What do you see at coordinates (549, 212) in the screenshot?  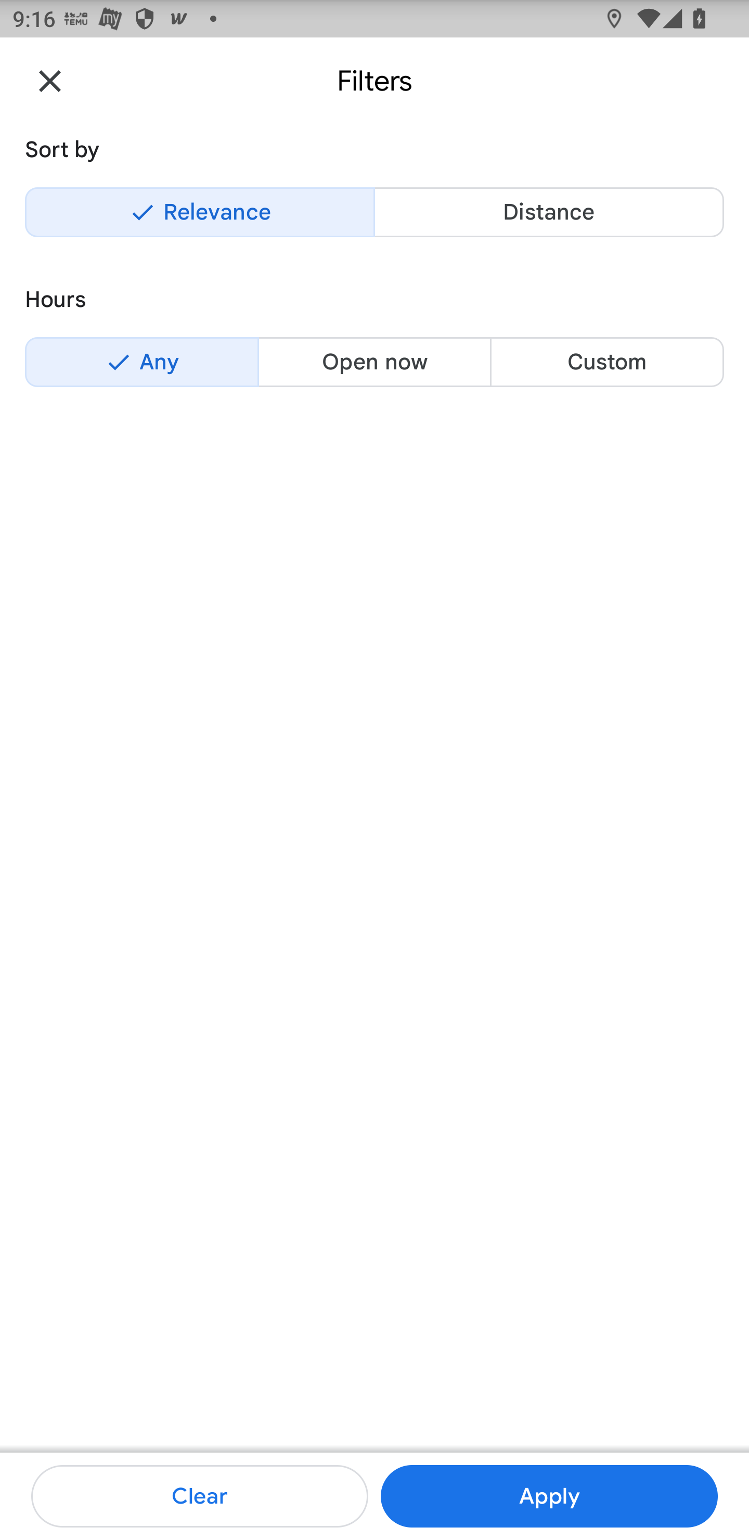 I see `Distance` at bounding box center [549, 212].